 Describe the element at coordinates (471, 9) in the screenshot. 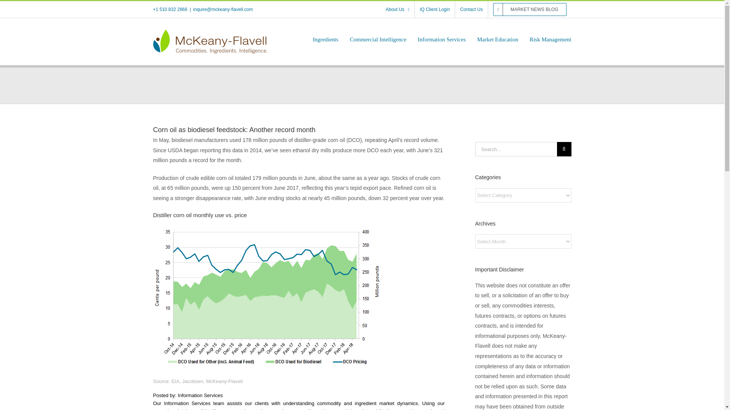

I see `Contact Us` at that location.